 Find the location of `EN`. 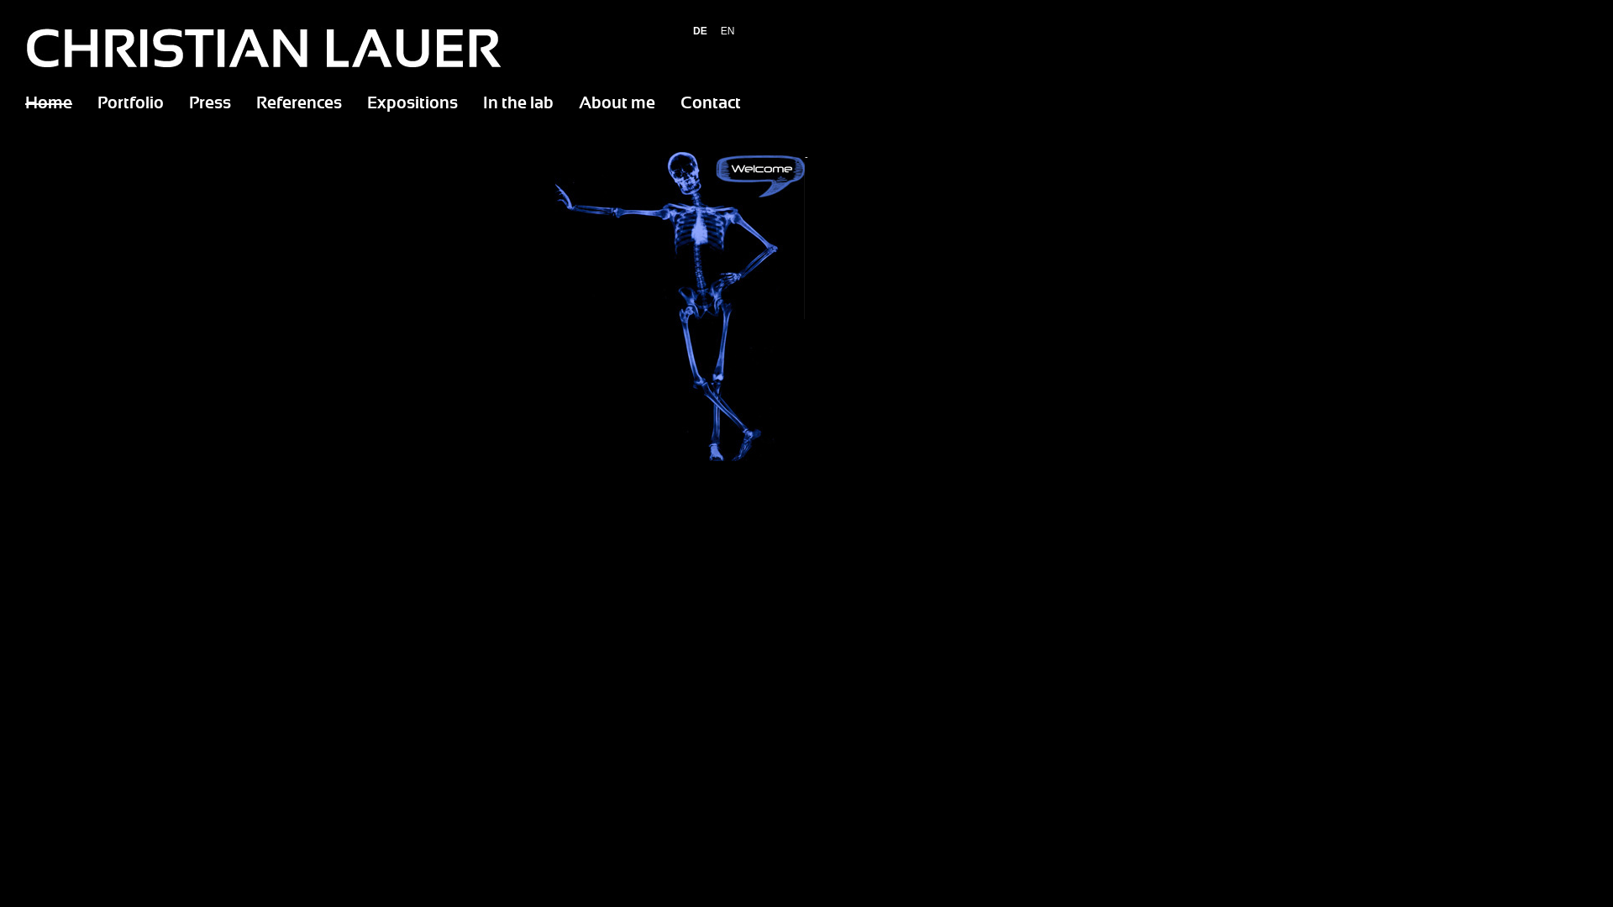

EN is located at coordinates (728, 31).